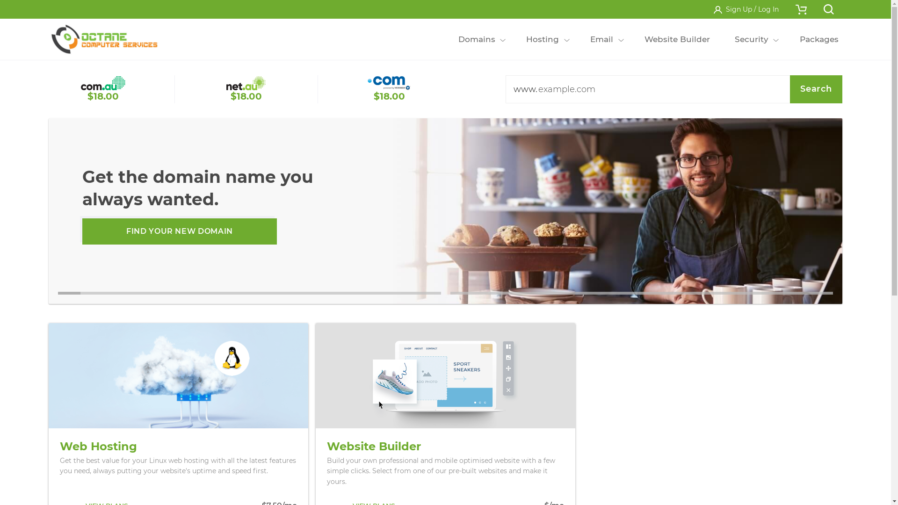  I want to click on Domains, so click(477, 39).